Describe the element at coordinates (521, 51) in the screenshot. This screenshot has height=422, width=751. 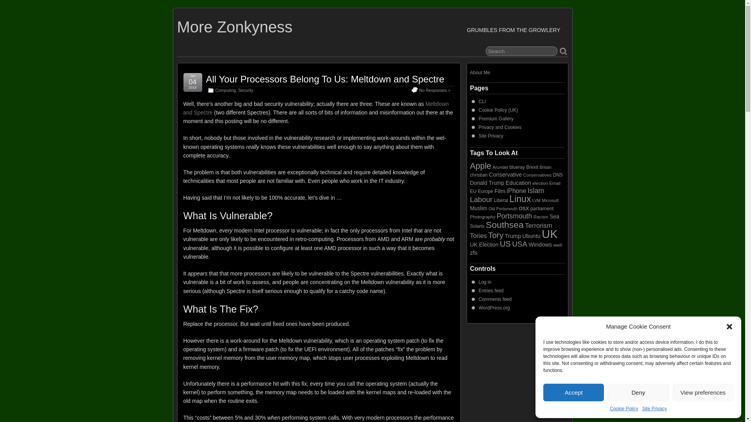
I see `Search` at that location.